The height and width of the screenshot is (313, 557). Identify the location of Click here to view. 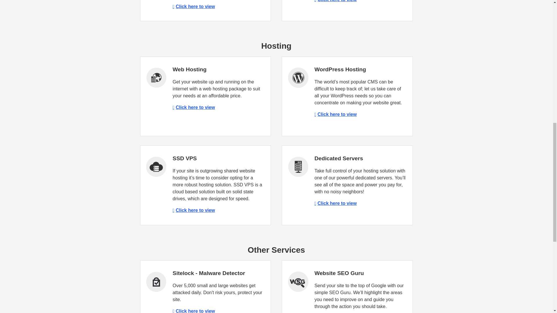
(336, 203).